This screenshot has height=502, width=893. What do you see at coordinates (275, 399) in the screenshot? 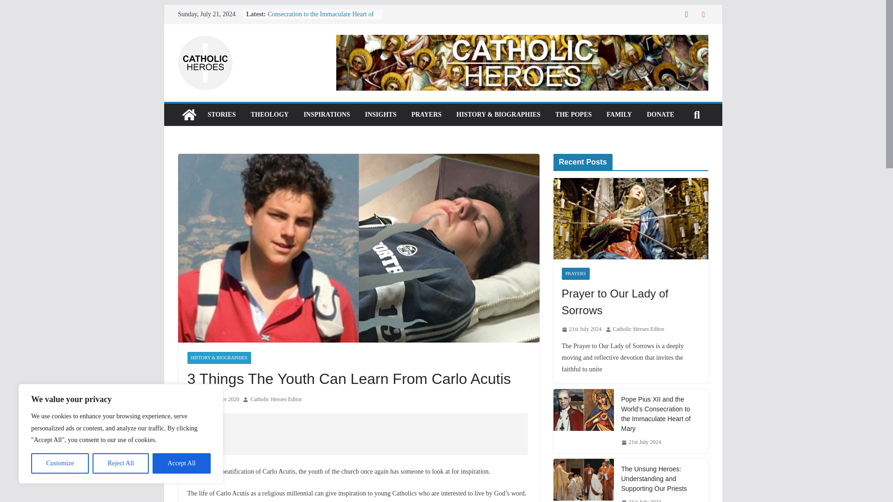
I see `Catholic Heroes Editor` at bounding box center [275, 399].